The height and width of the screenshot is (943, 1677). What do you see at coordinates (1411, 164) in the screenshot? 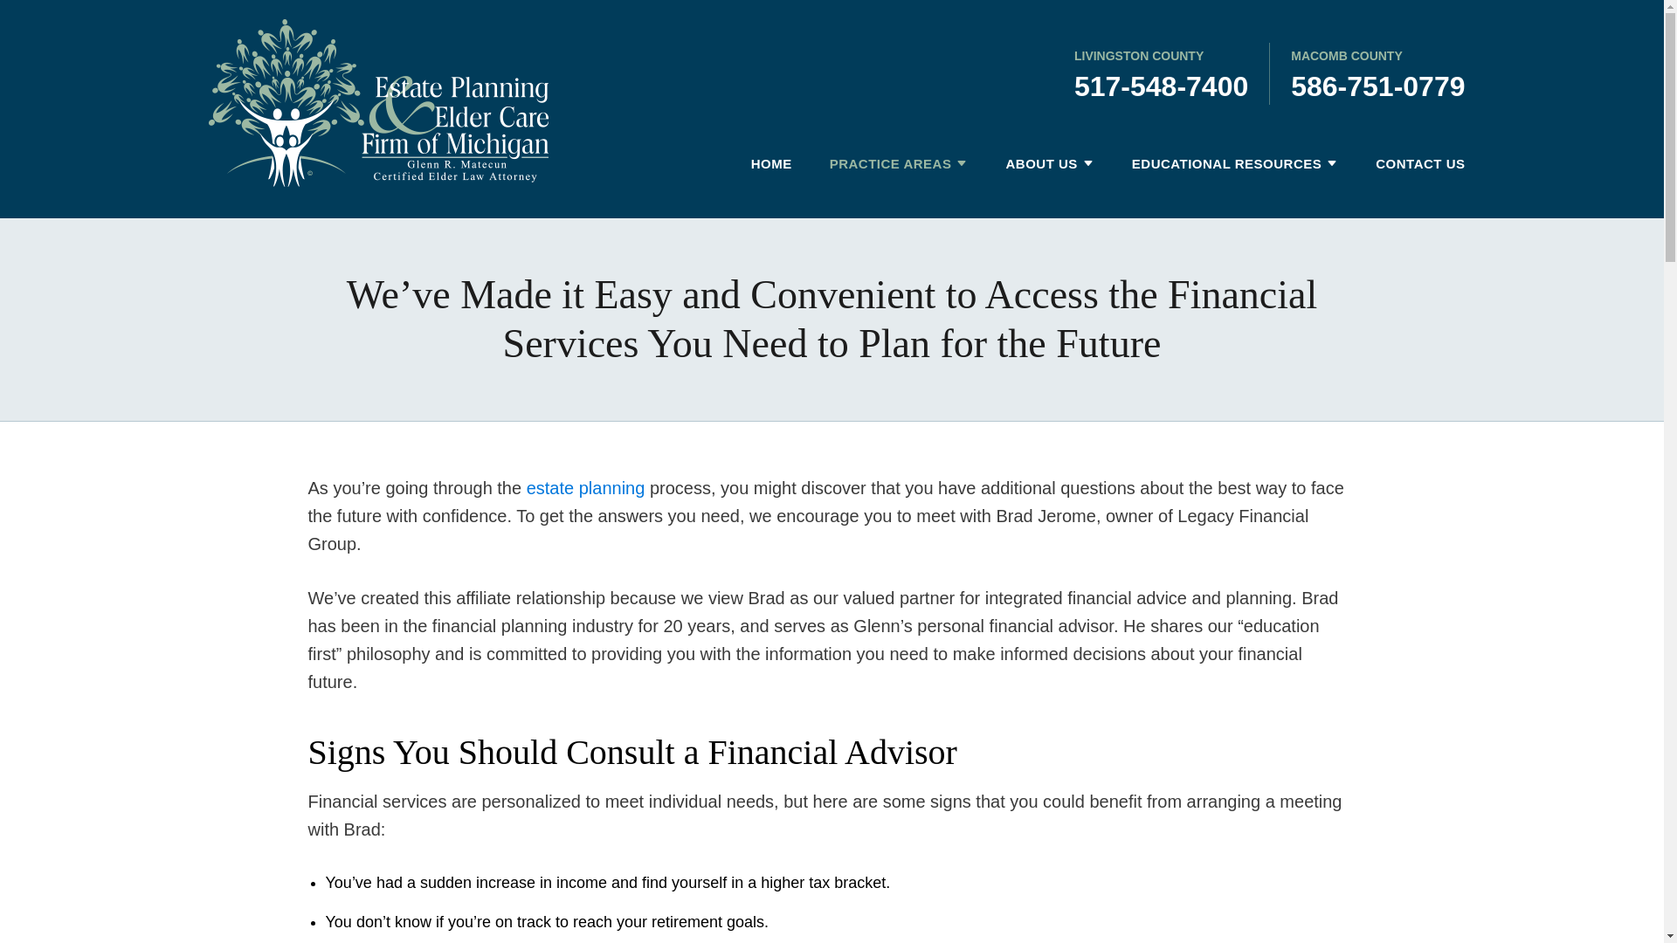
I see `CONTACT US` at bounding box center [1411, 164].